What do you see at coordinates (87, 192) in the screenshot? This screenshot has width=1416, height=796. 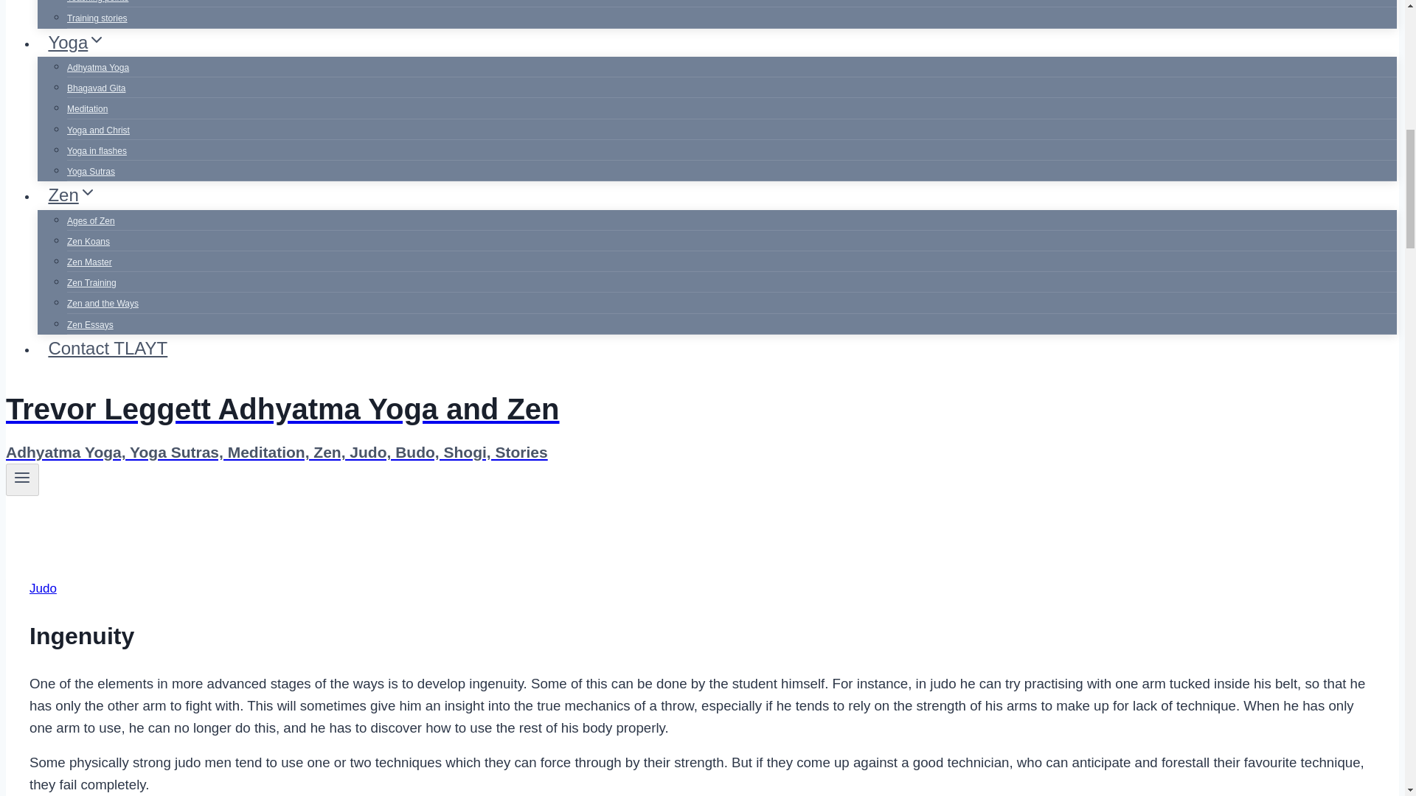 I see `Expand` at bounding box center [87, 192].